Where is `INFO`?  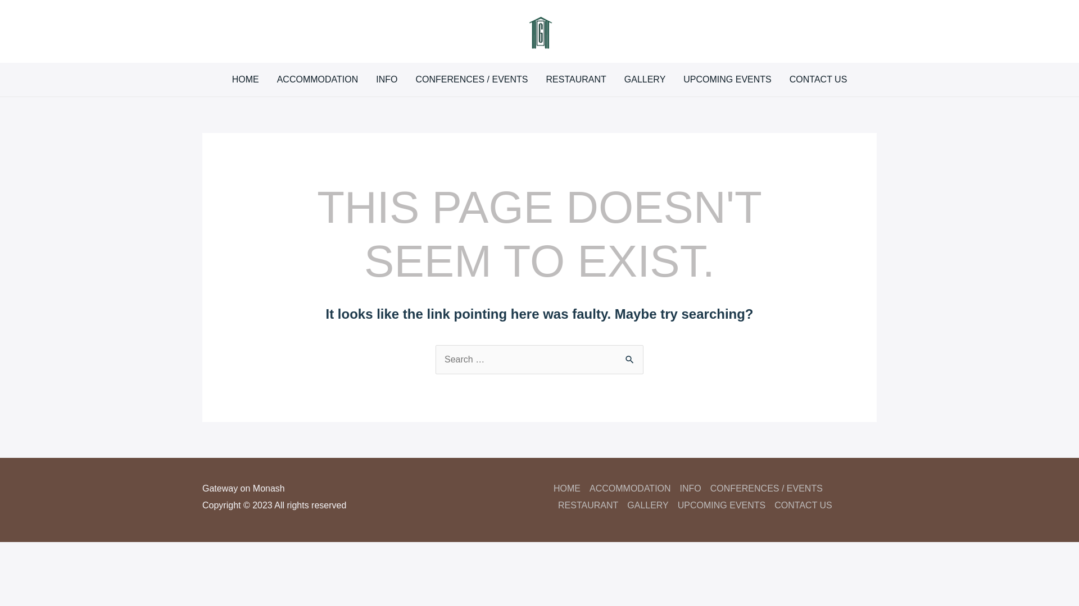 INFO is located at coordinates (691, 488).